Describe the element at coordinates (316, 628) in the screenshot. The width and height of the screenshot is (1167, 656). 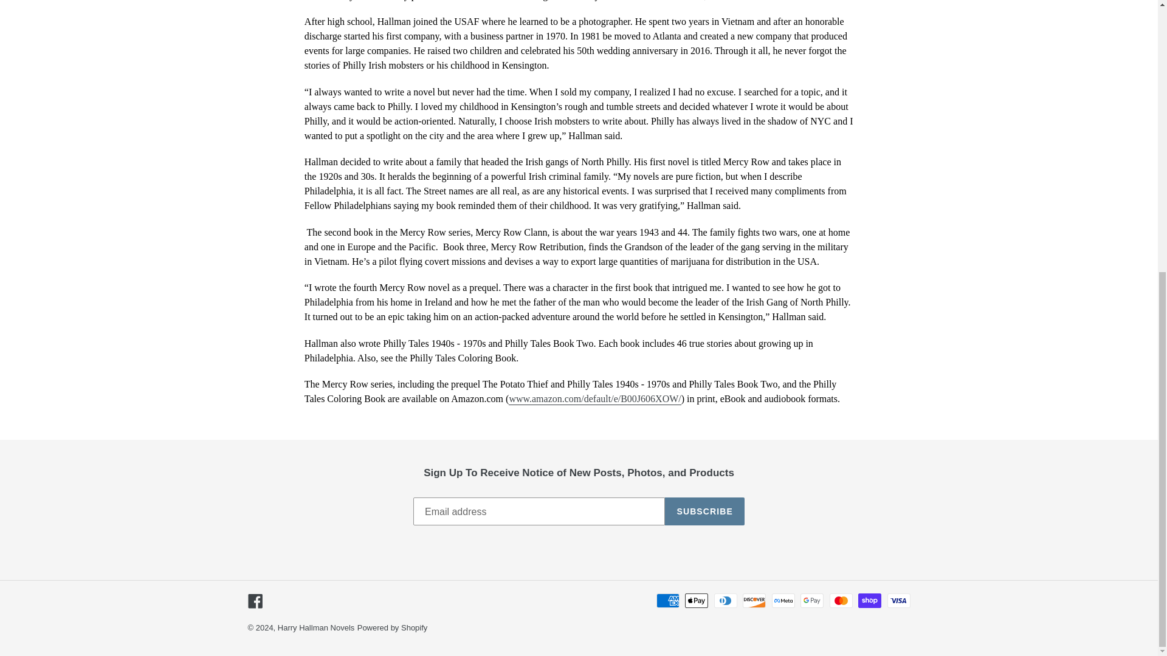
I see `Harry Hallman Novels` at that location.